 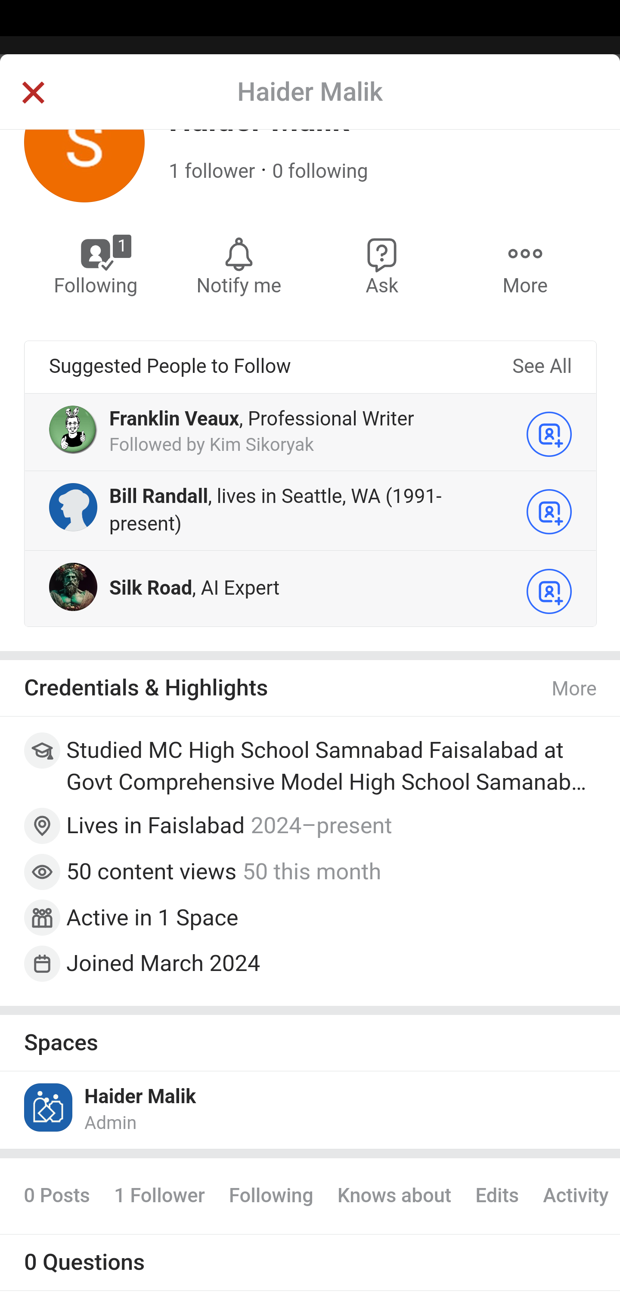 I want to click on Haider Malik, so click(x=140, y=1099).